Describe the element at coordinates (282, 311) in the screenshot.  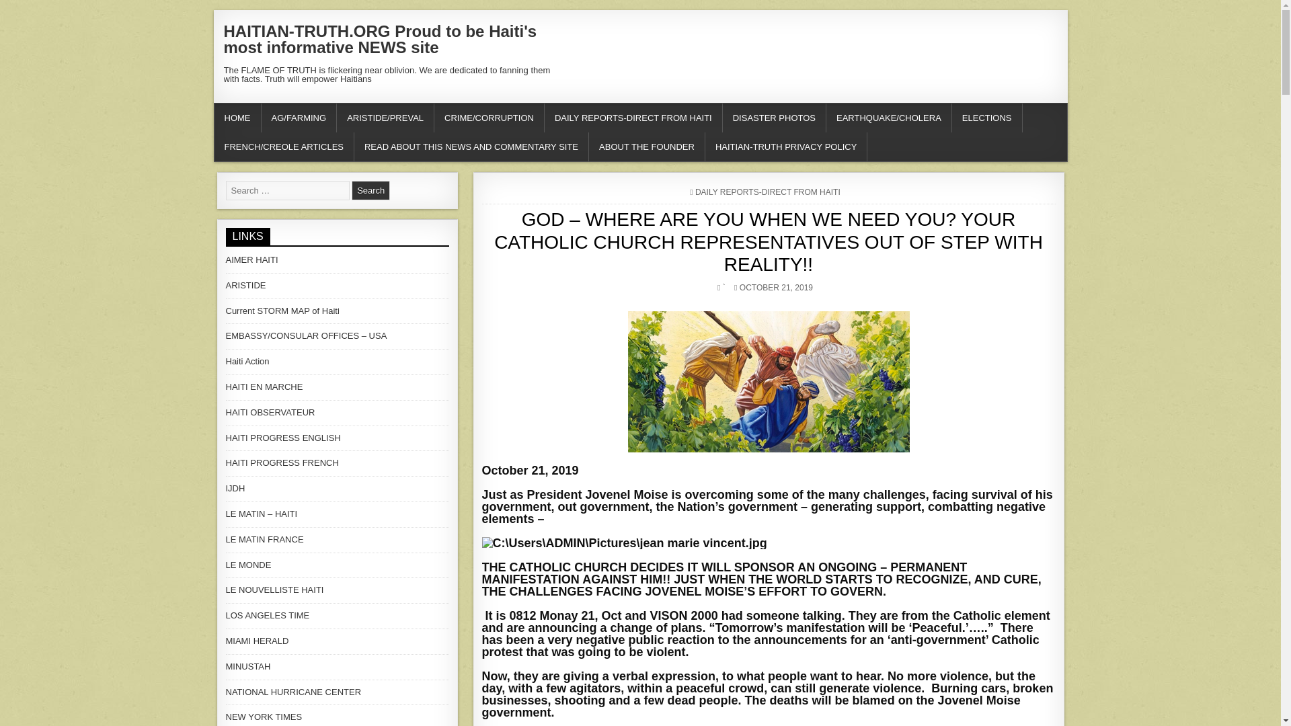
I see `Current STORM MAP of Haiti` at that location.